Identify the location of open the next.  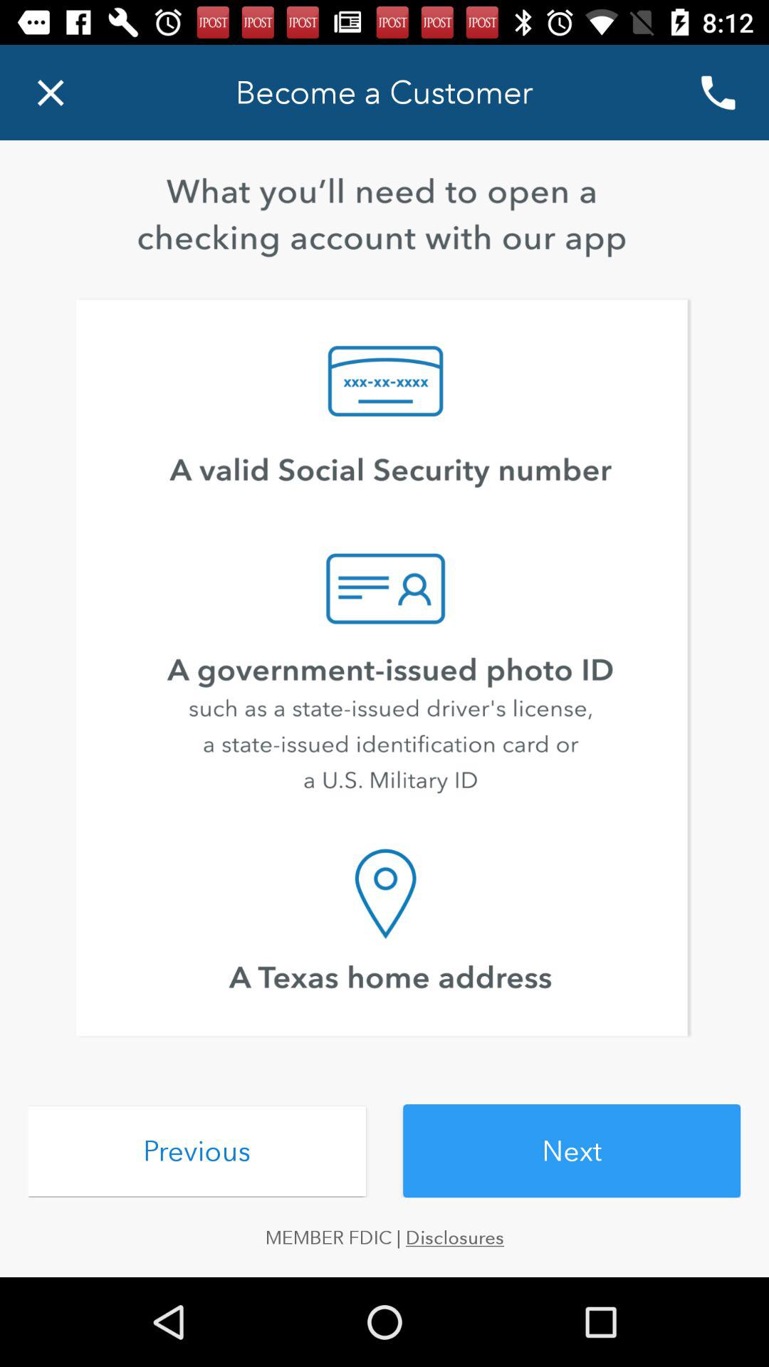
(572, 1151).